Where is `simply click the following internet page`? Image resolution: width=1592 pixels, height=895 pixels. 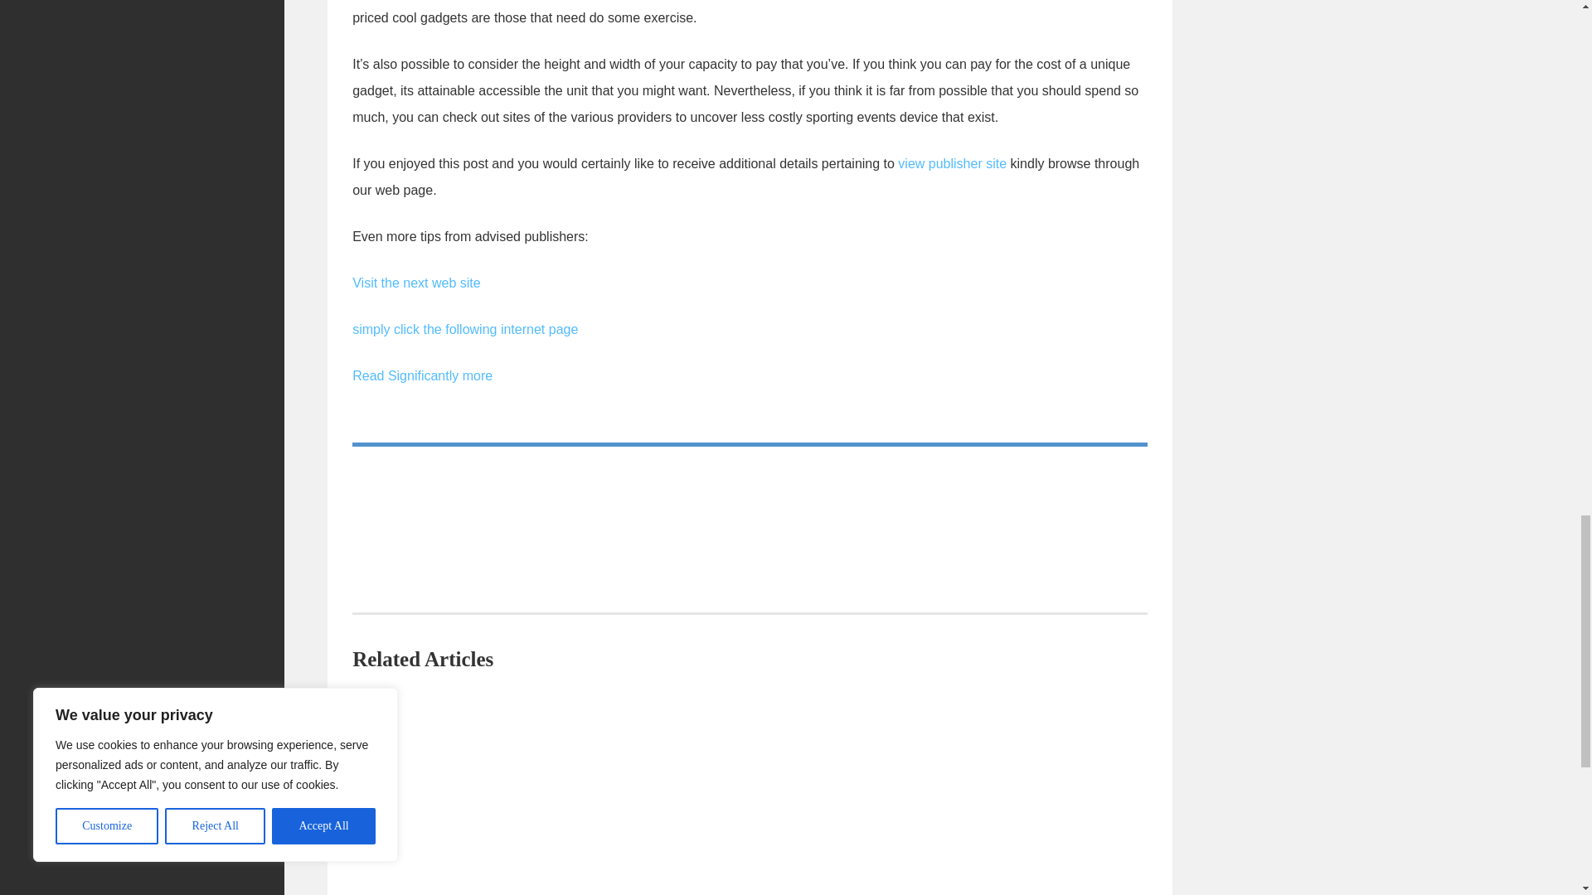 simply click the following internet page is located at coordinates (464, 329).